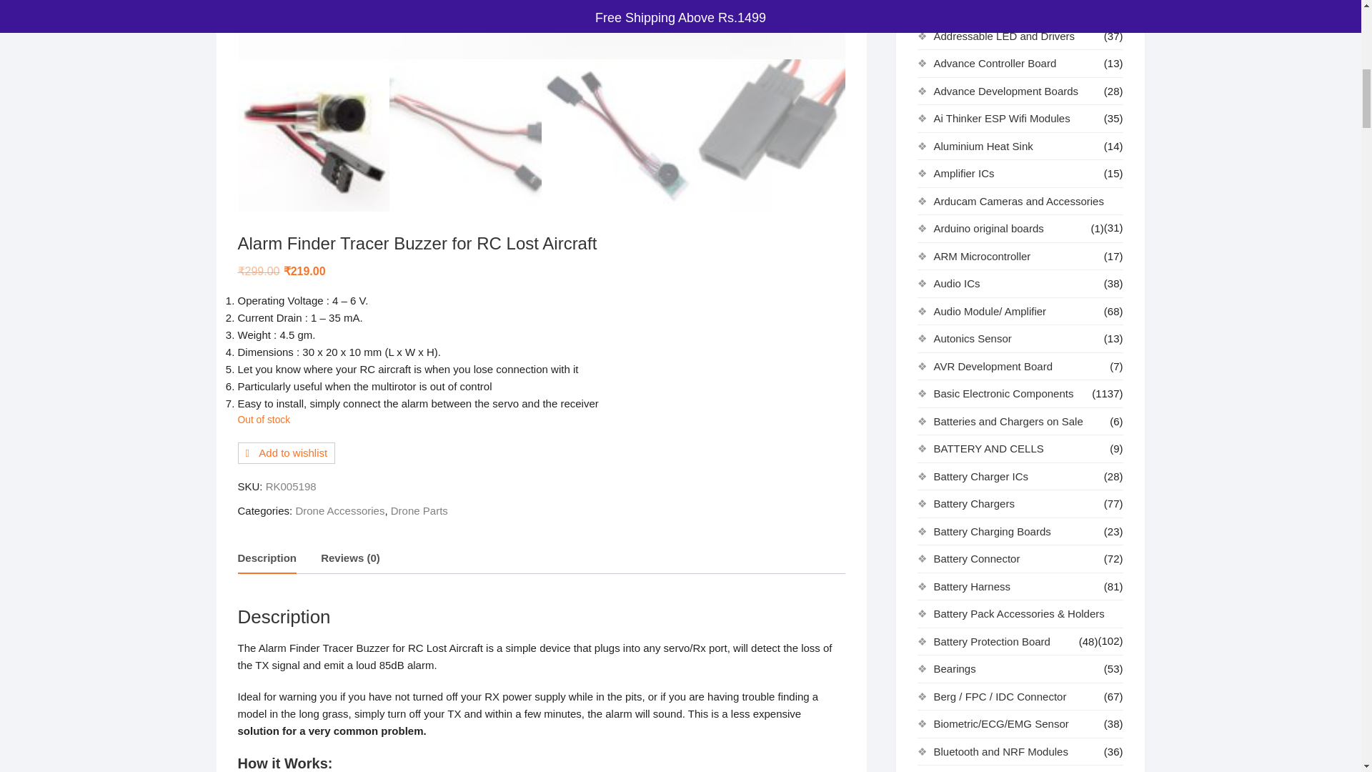 This screenshot has height=772, width=1372. Describe the element at coordinates (267, 559) in the screenshot. I see `Description` at that location.